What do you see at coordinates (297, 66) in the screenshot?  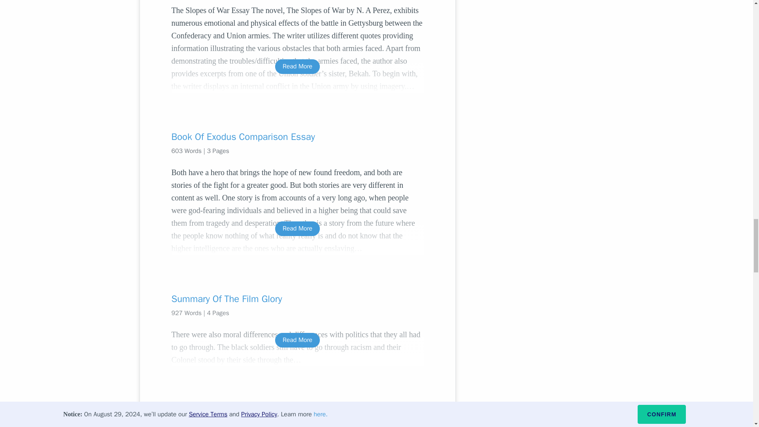 I see `Read More` at bounding box center [297, 66].